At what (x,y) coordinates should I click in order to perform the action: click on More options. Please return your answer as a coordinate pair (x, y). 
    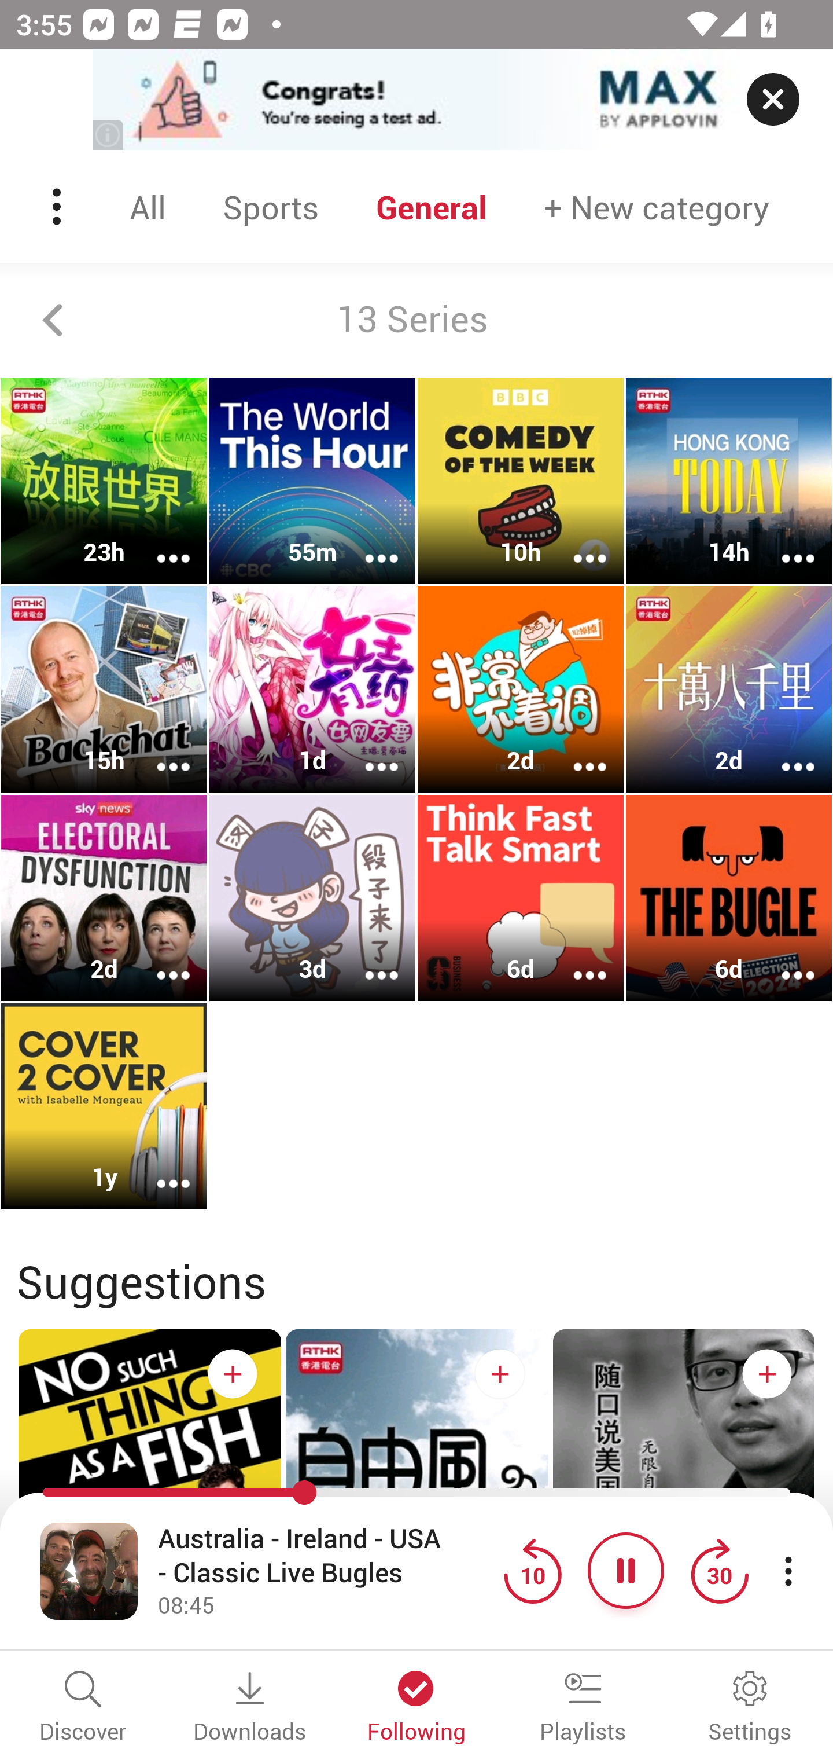
    Looking at the image, I should click on (575, 960).